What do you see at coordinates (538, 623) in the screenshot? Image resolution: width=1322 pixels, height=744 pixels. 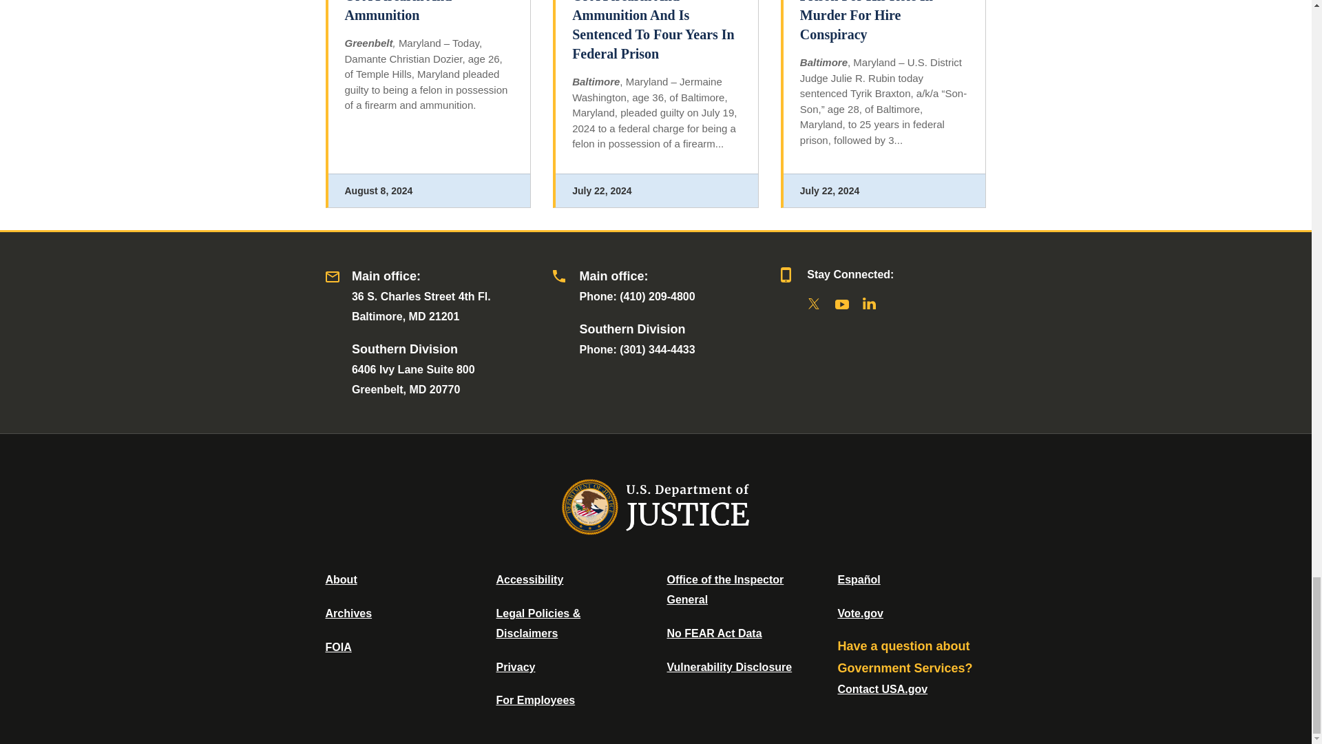 I see `Legal Policies and Disclaimers` at bounding box center [538, 623].